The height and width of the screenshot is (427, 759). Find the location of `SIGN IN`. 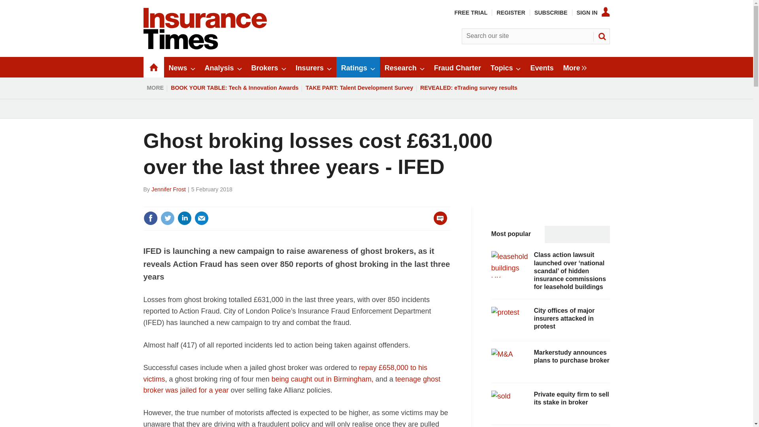

SIGN IN is located at coordinates (593, 12).